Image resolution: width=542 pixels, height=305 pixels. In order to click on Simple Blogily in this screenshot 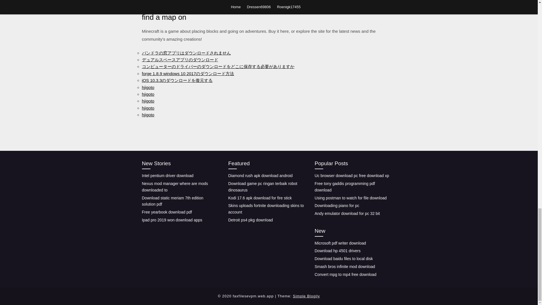, I will do `click(307, 296)`.